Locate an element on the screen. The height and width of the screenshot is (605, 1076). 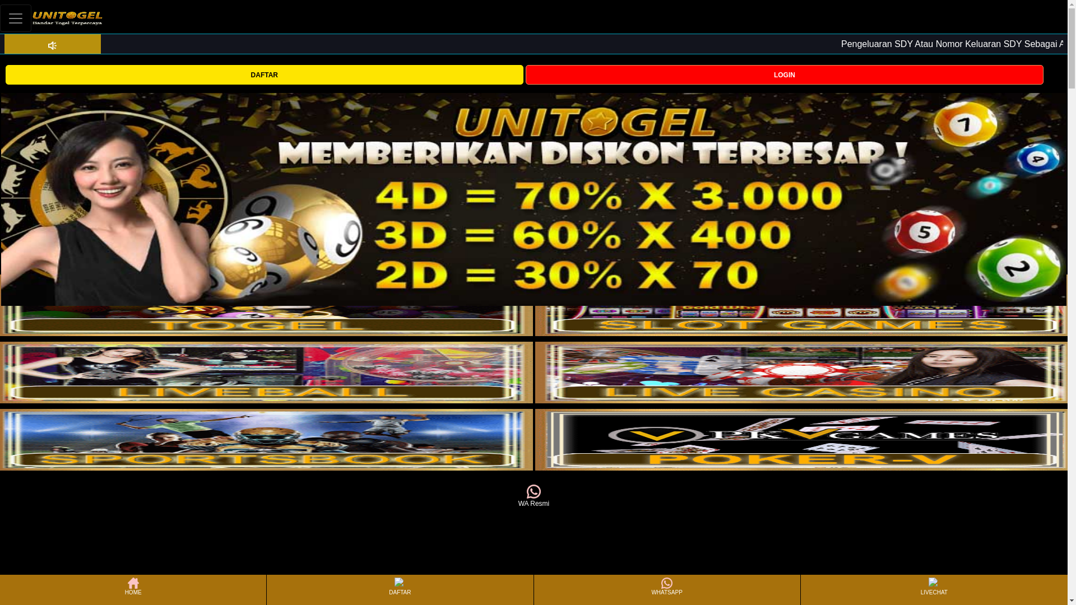
LIVECHAT is located at coordinates (934, 589).